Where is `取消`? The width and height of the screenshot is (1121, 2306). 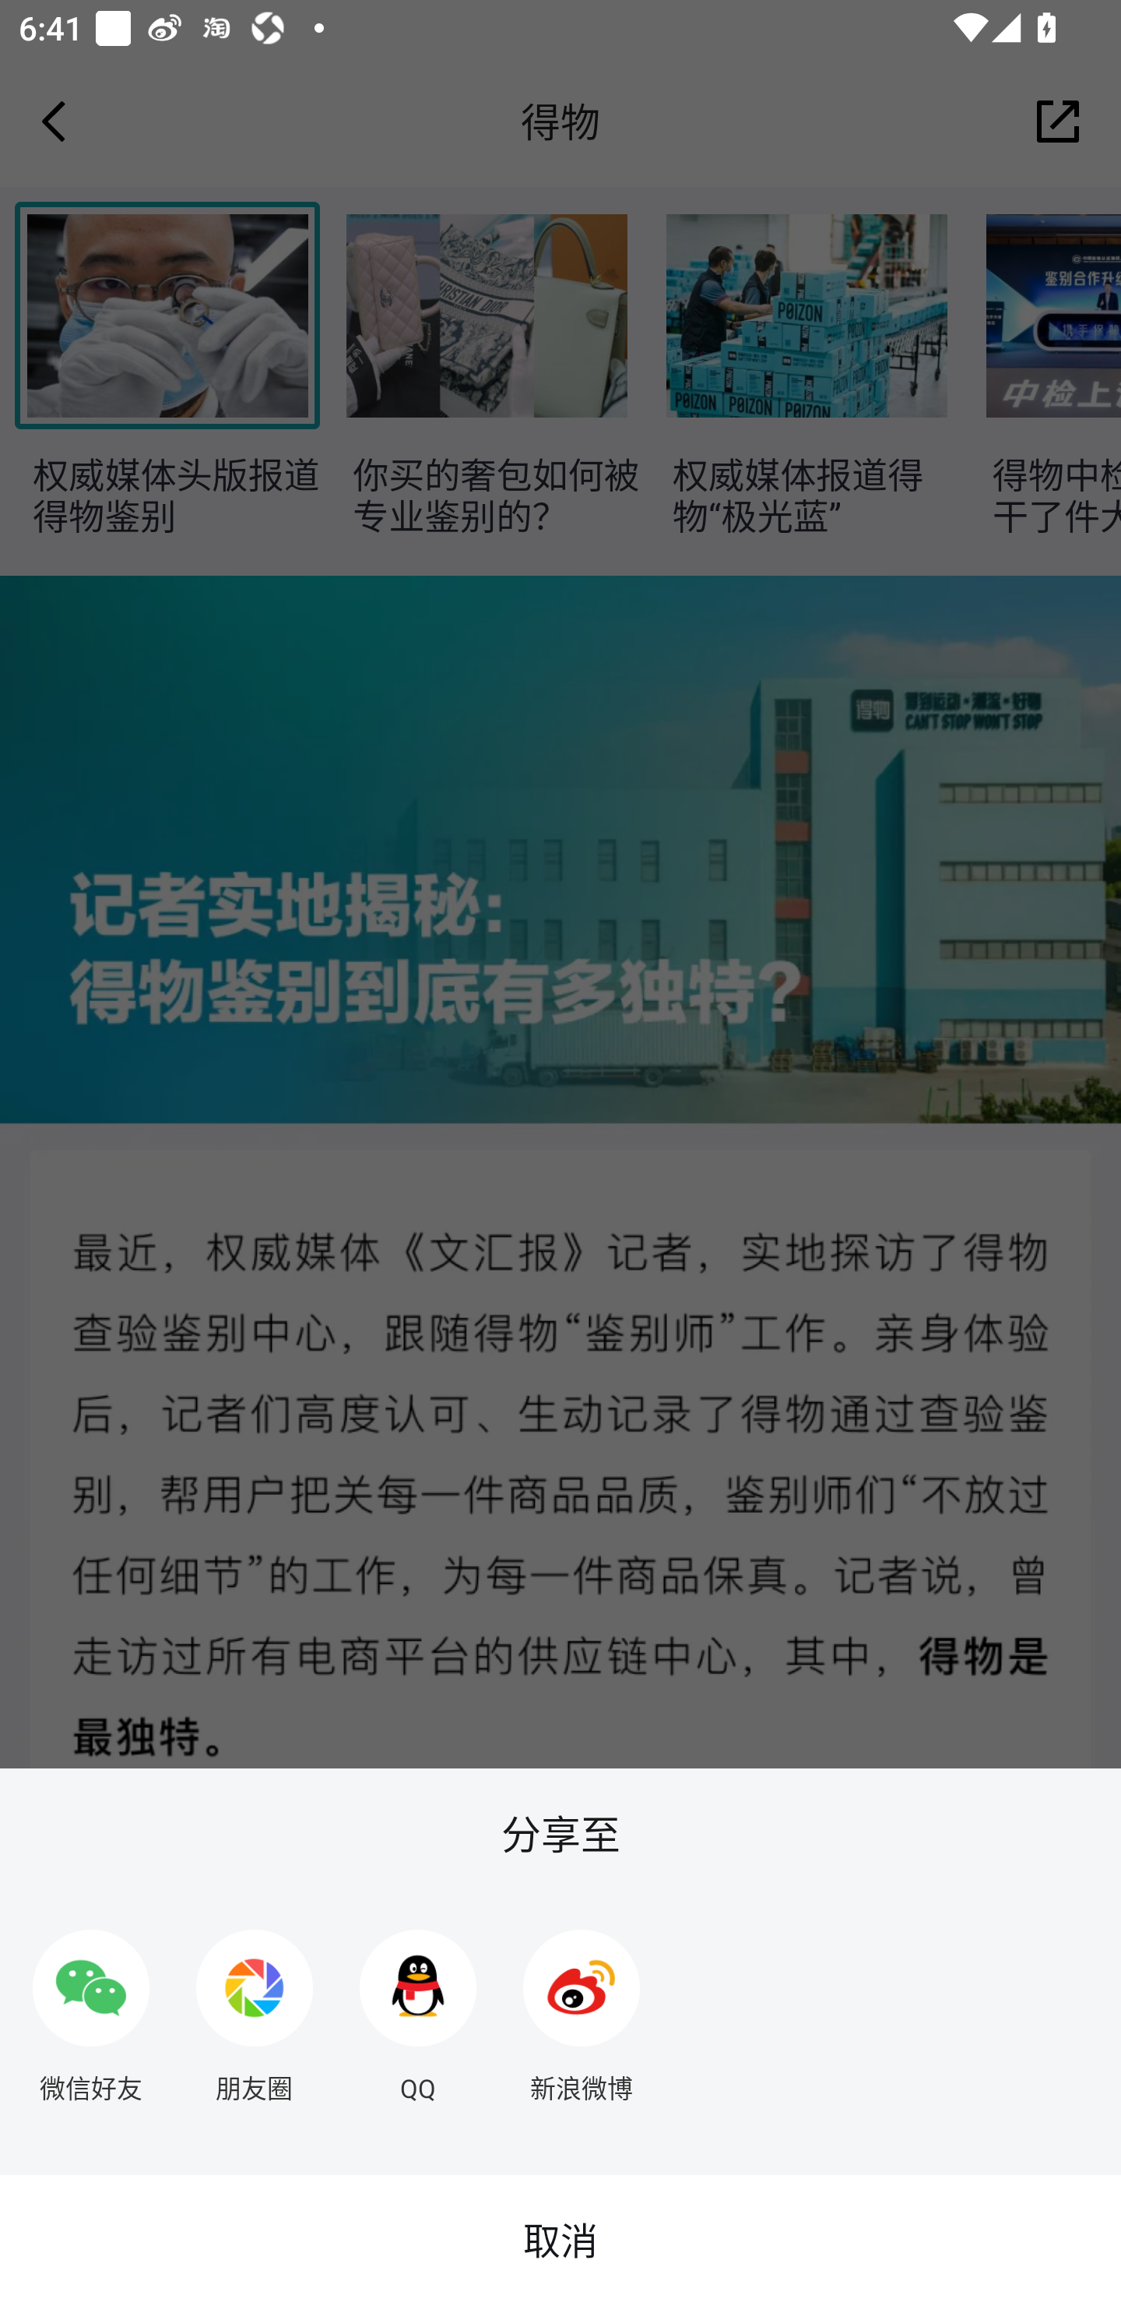 取消 is located at coordinates (560, 2241).